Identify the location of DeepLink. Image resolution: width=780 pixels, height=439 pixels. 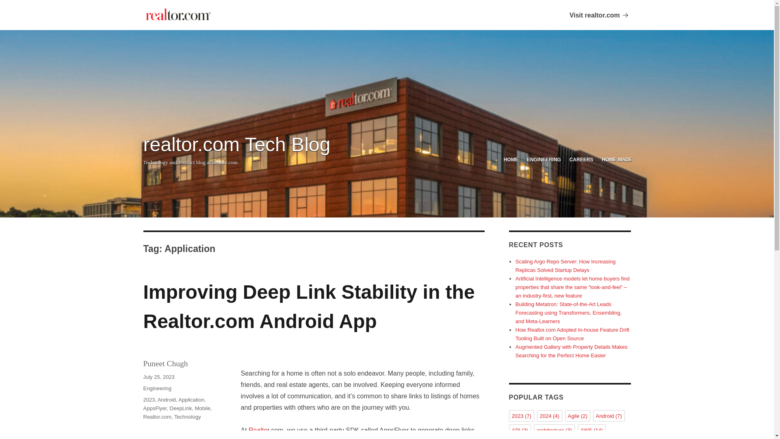
(181, 408).